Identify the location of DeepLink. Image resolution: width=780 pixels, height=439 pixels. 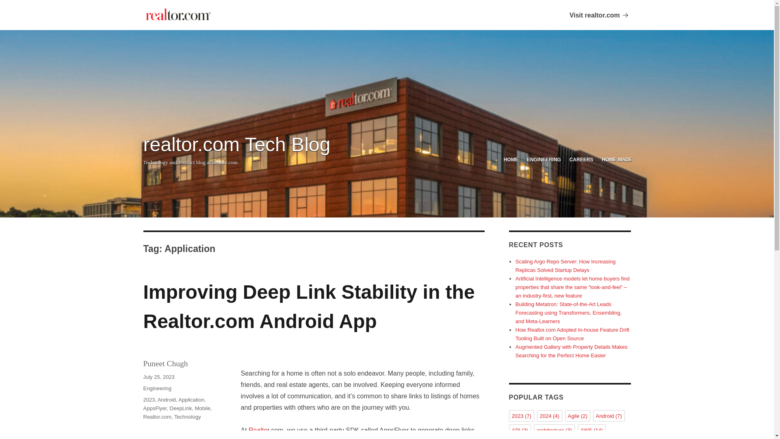
(181, 408).